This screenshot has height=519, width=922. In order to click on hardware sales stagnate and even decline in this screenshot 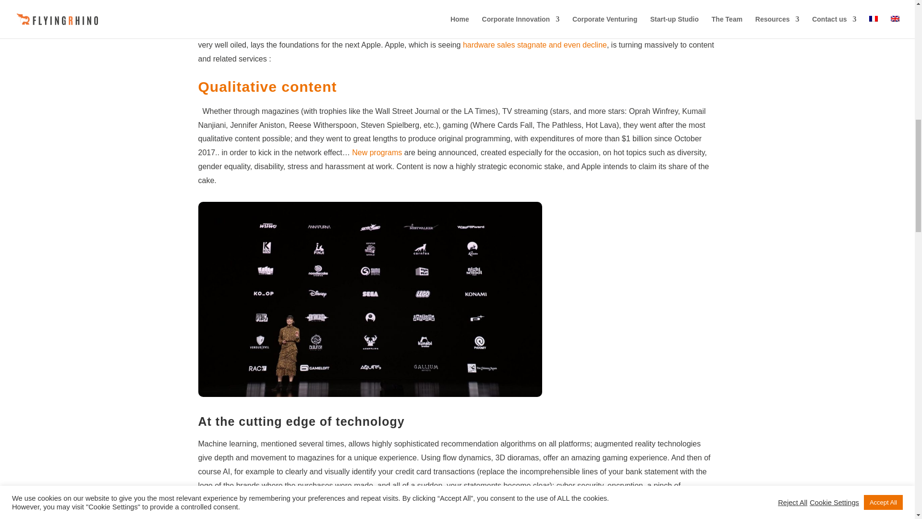, I will do `click(534, 45)`.